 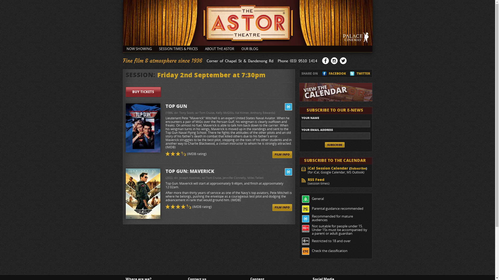 What do you see at coordinates (316, 179) in the screenshot?
I see `RSS Feed` at bounding box center [316, 179].